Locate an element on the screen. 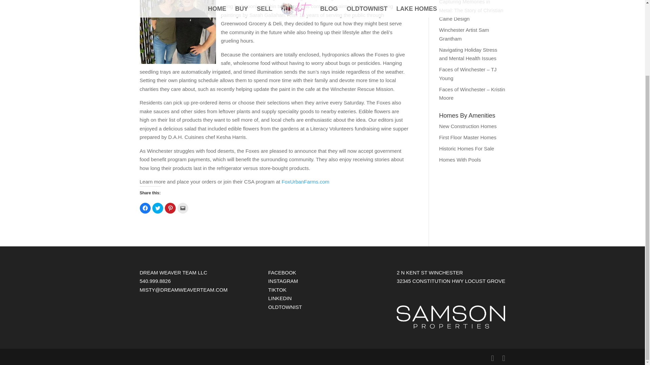  Navigating Holiday Stress and Mental Health Issues is located at coordinates (468, 54).